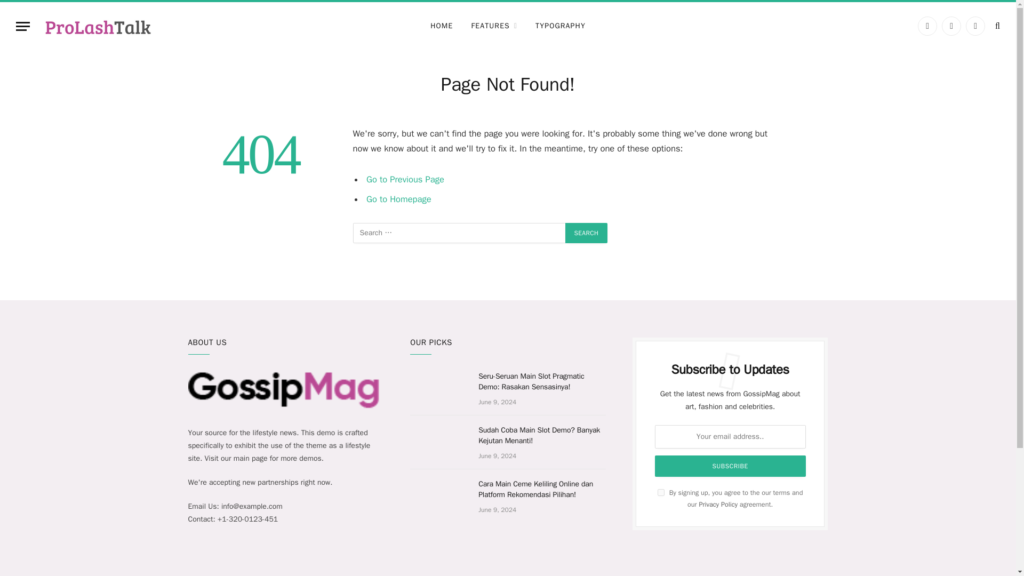 The image size is (1024, 576). Describe the element at coordinates (399, 198) in the screenshot. I see `Go to Homepage` at that location.